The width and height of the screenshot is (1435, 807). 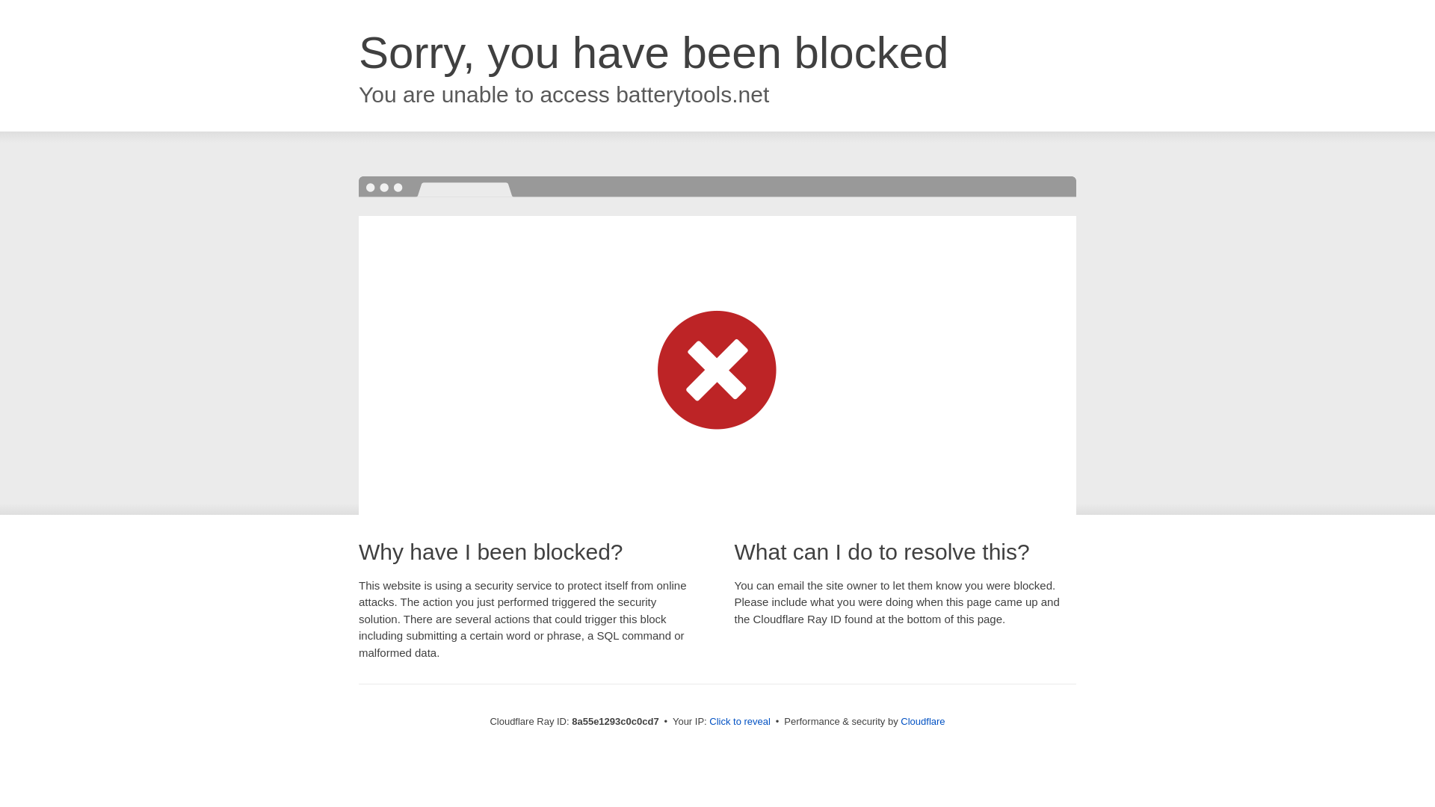 I want to click on Click to reveal, so click(x=740, y=722).